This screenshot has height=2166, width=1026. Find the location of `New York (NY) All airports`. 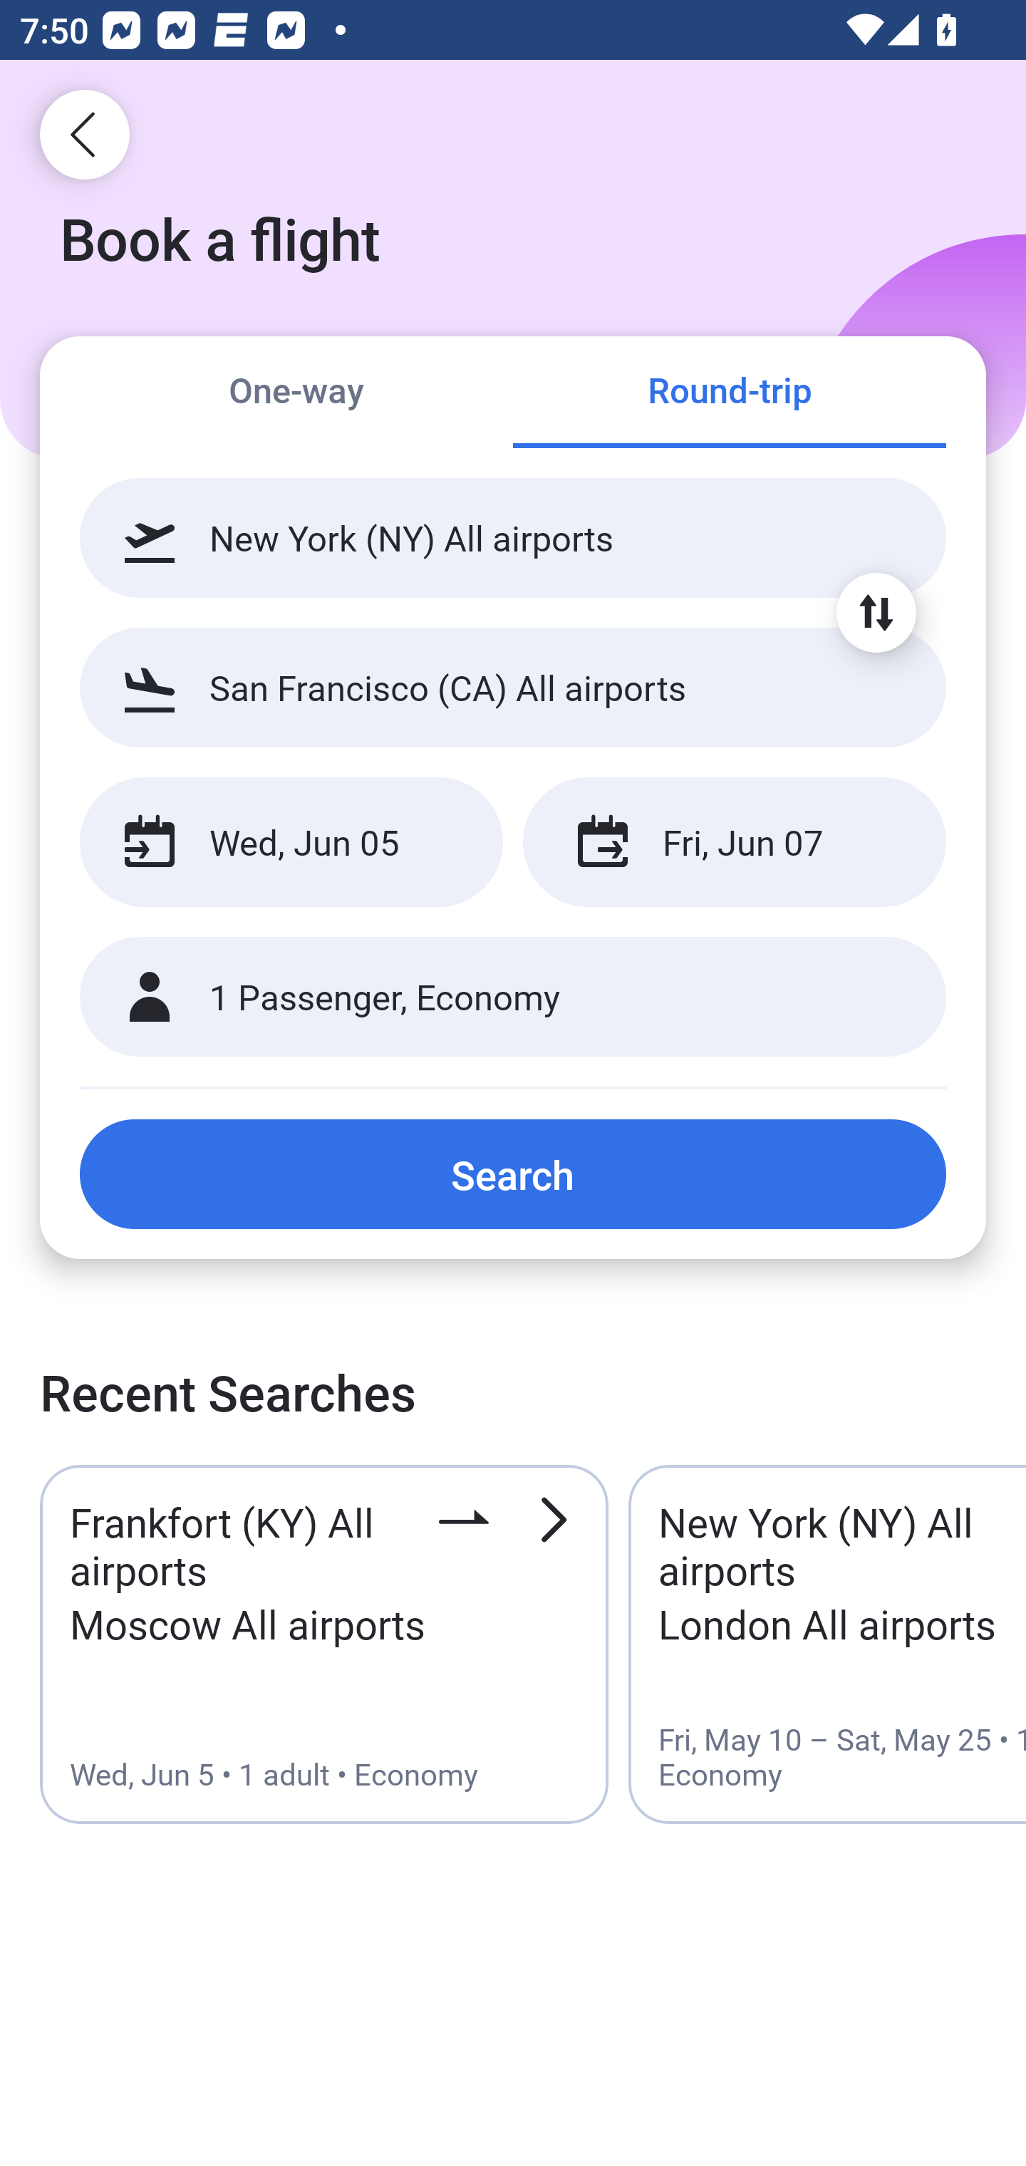

New York (NY) All airports is located at coordinates (513, 538).